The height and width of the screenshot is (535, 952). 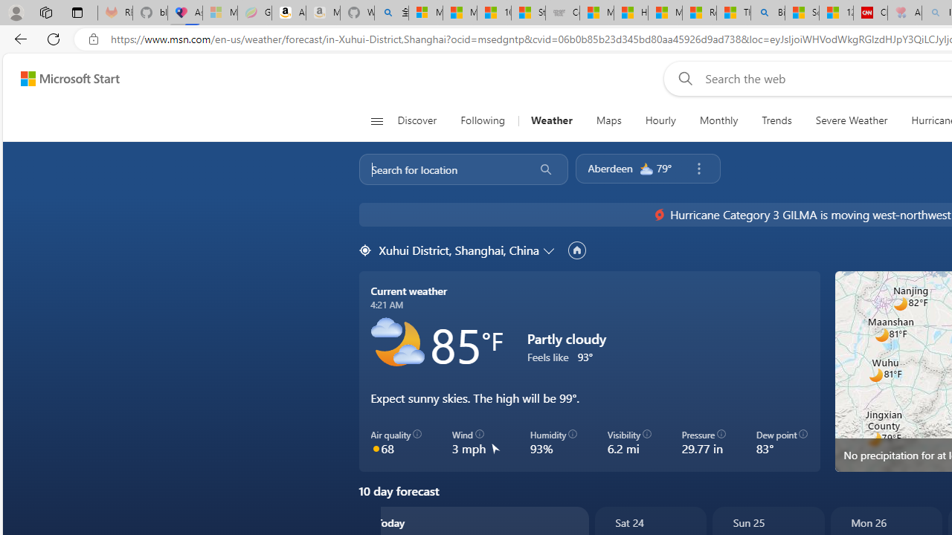 I want to click on Hourly, so click(x=660, y=120).